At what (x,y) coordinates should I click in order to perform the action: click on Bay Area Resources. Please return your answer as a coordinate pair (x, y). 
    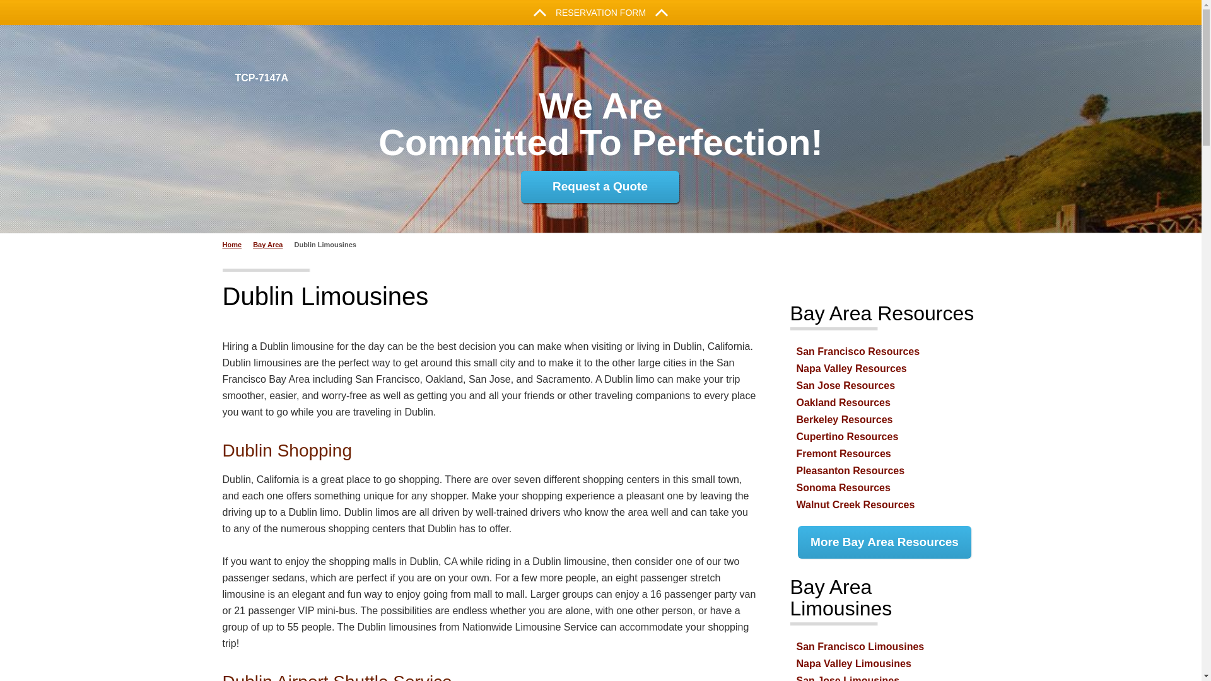
    Looking at the image, I should click on (881, 313).